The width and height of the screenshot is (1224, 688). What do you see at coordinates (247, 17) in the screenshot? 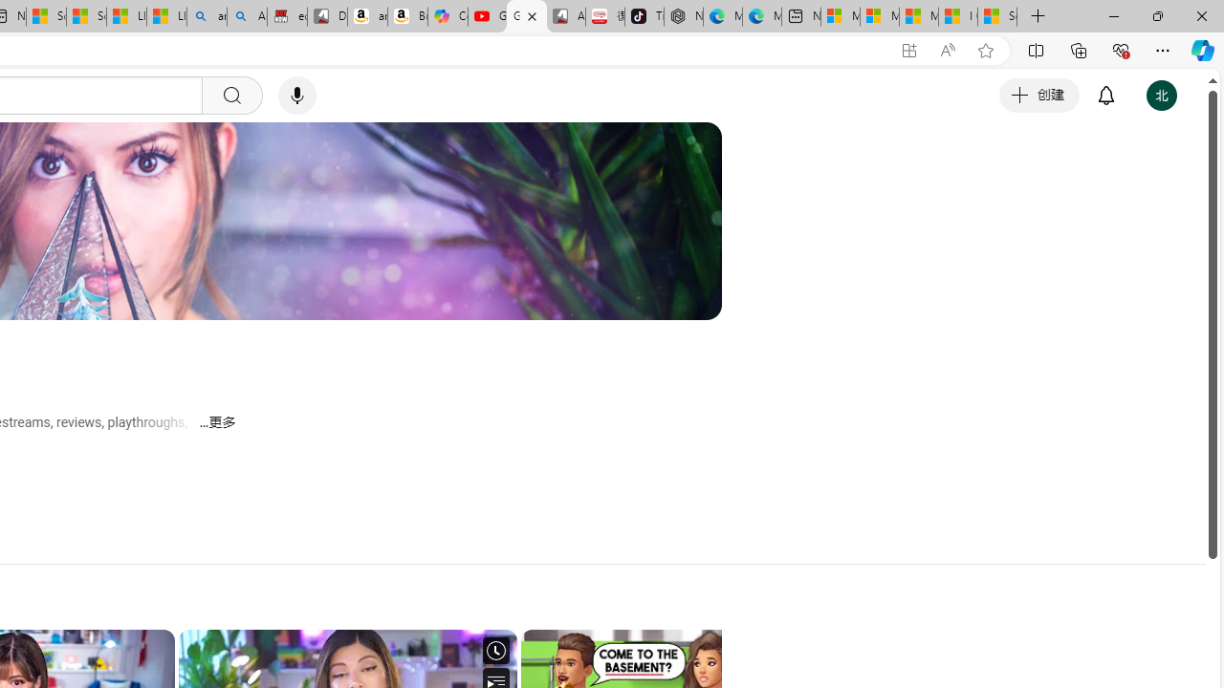
I see `Amazon Echo Dot PNG - Search Images` at bounding box center [247, 17].